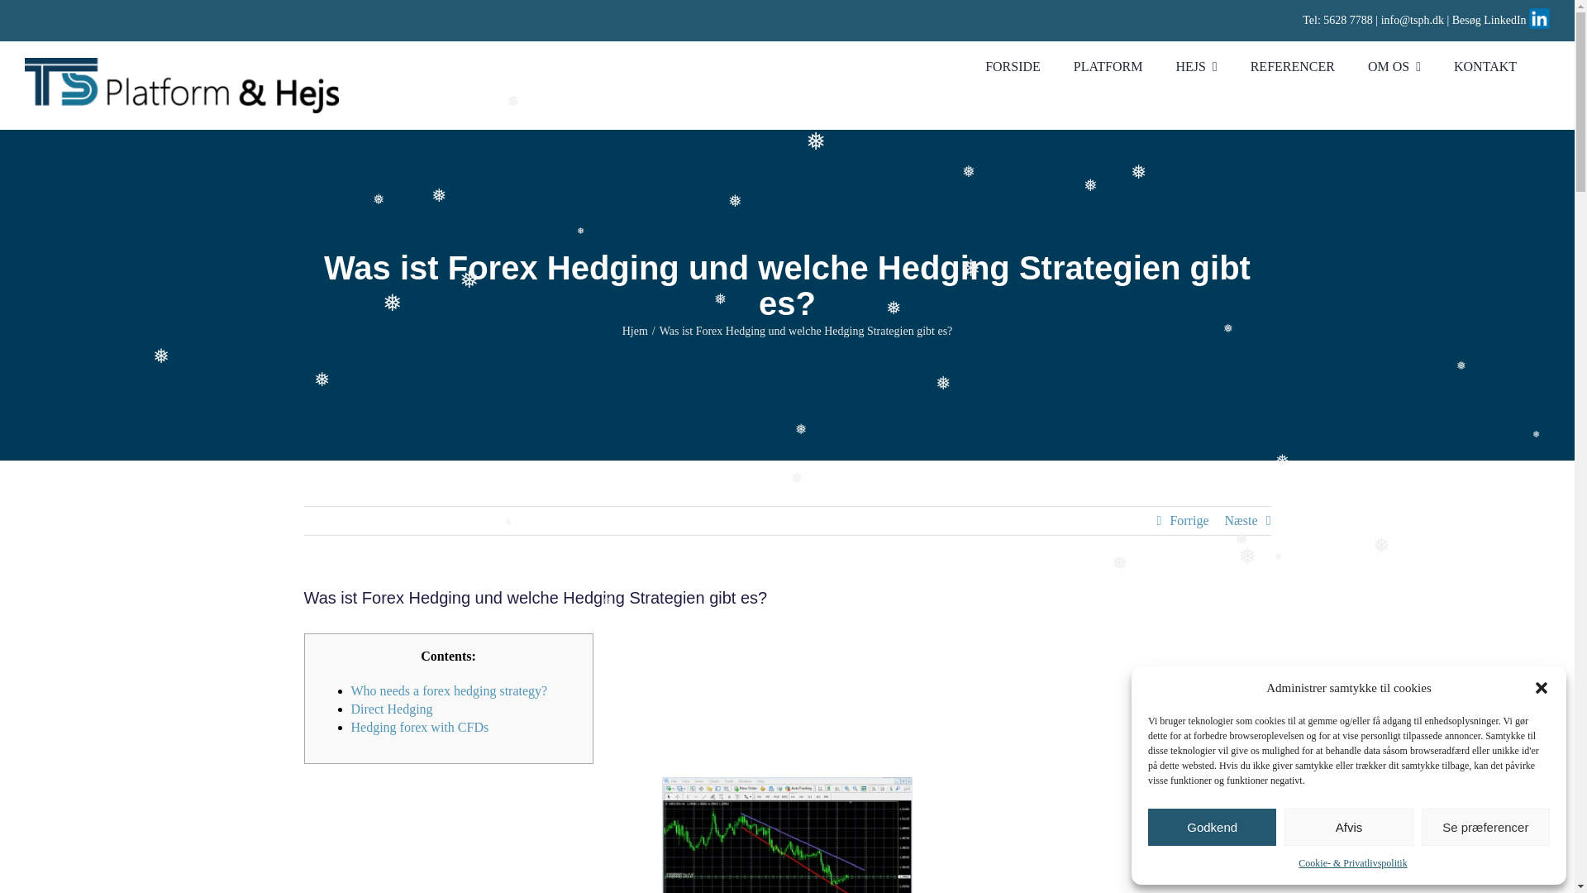  Describe the element at coordinates (449, 690) in the screenshot. I see `Who needs a forex hedging strategy?` at that location.